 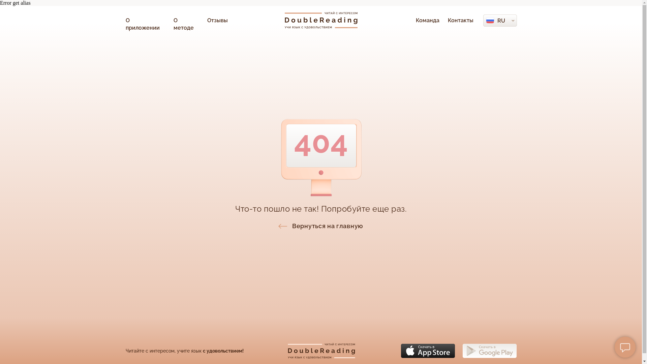 What do you see at coordinates (501, 21) in the screenshot?
I see `RU` at bounding box center [501, 21].